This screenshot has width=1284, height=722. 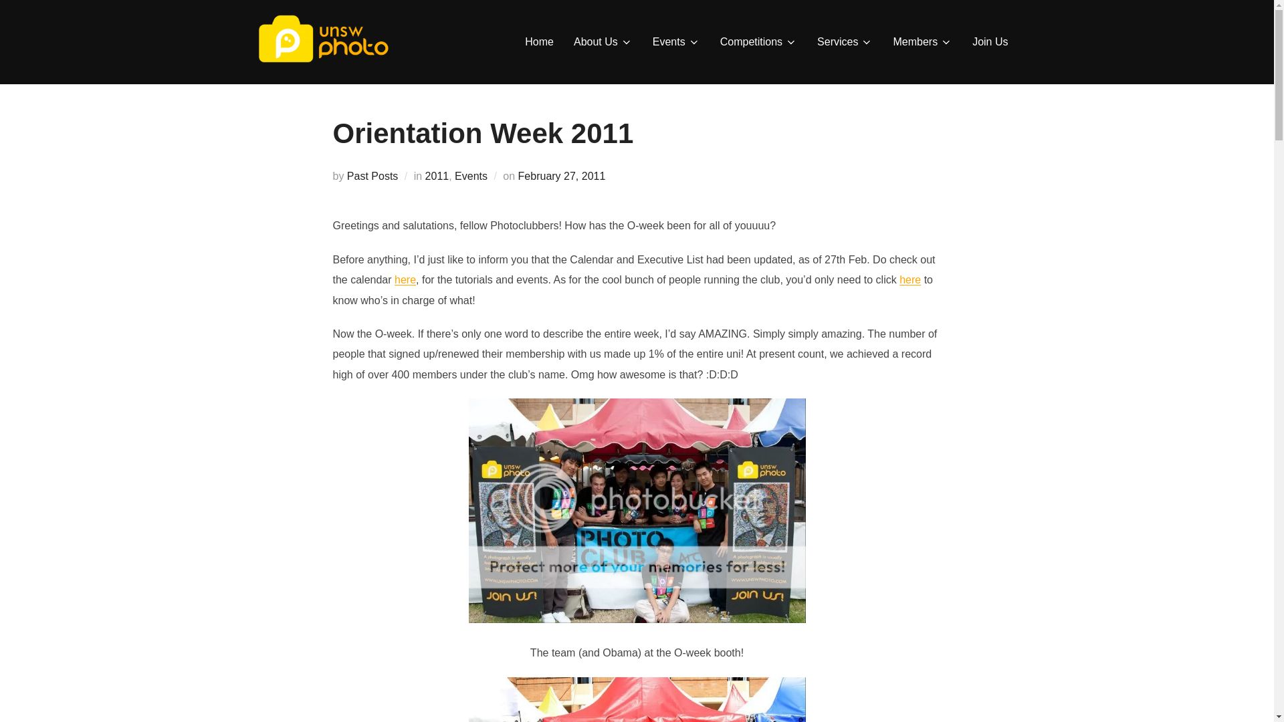 What do you see at coordinates (758, 42) in the screenshot?
I see `Competitions` at bounding box center [758, 42].